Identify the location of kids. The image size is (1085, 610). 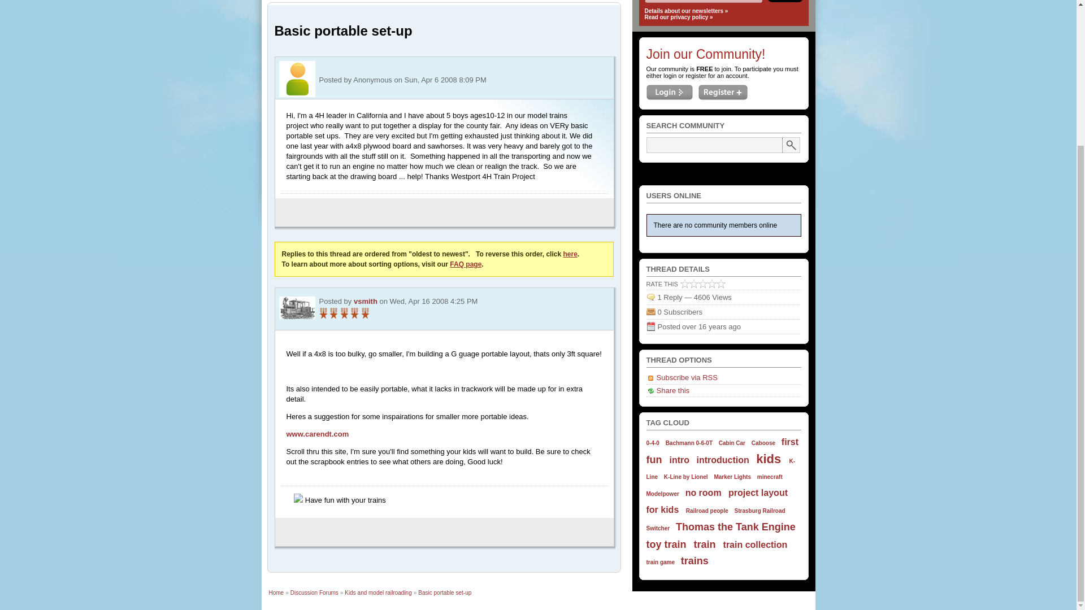
(769, 459).